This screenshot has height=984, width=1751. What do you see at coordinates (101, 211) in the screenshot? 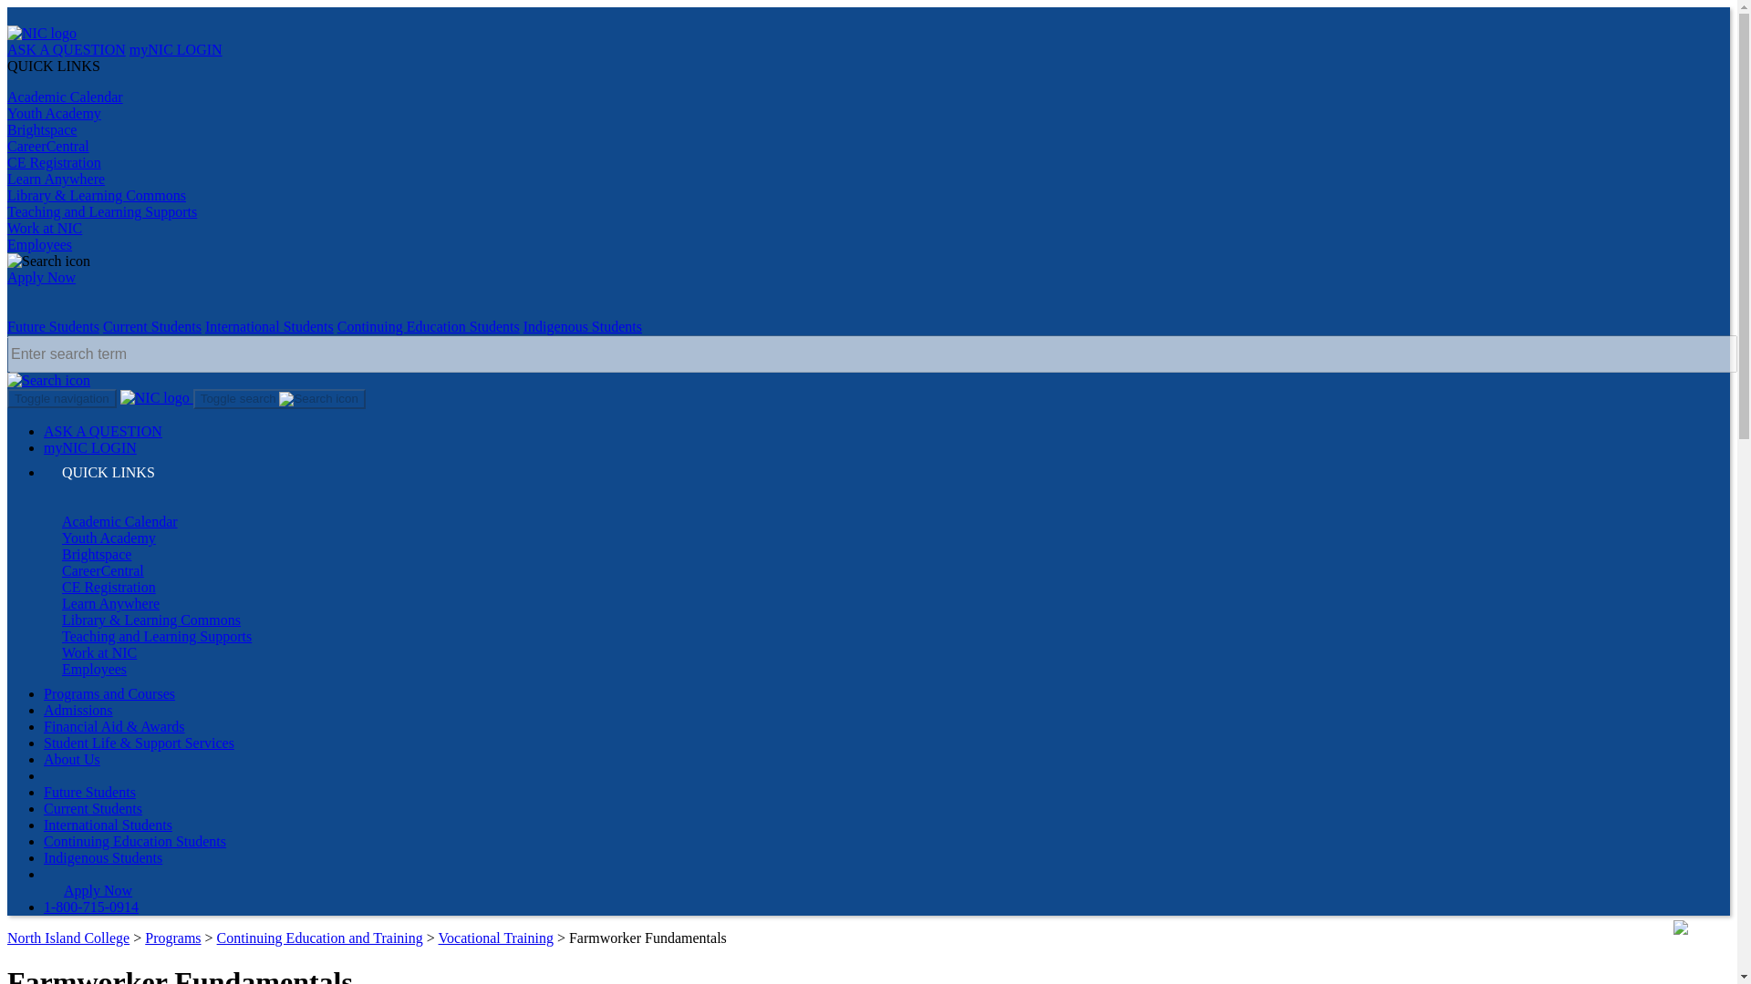
I see `Teaching and Learning Supports` at bounding box center [101, 211].